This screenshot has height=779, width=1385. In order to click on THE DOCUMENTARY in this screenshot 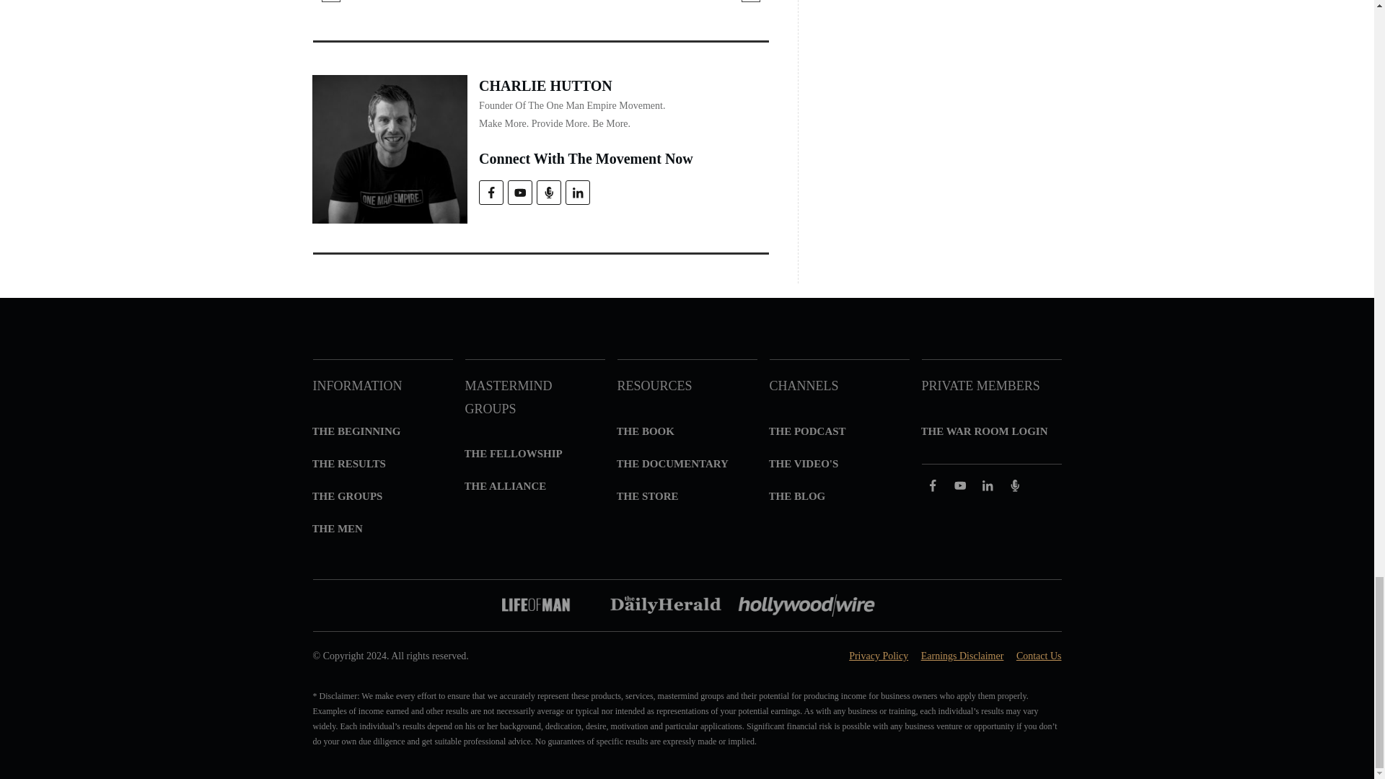, I will do `click(672, 463)`.